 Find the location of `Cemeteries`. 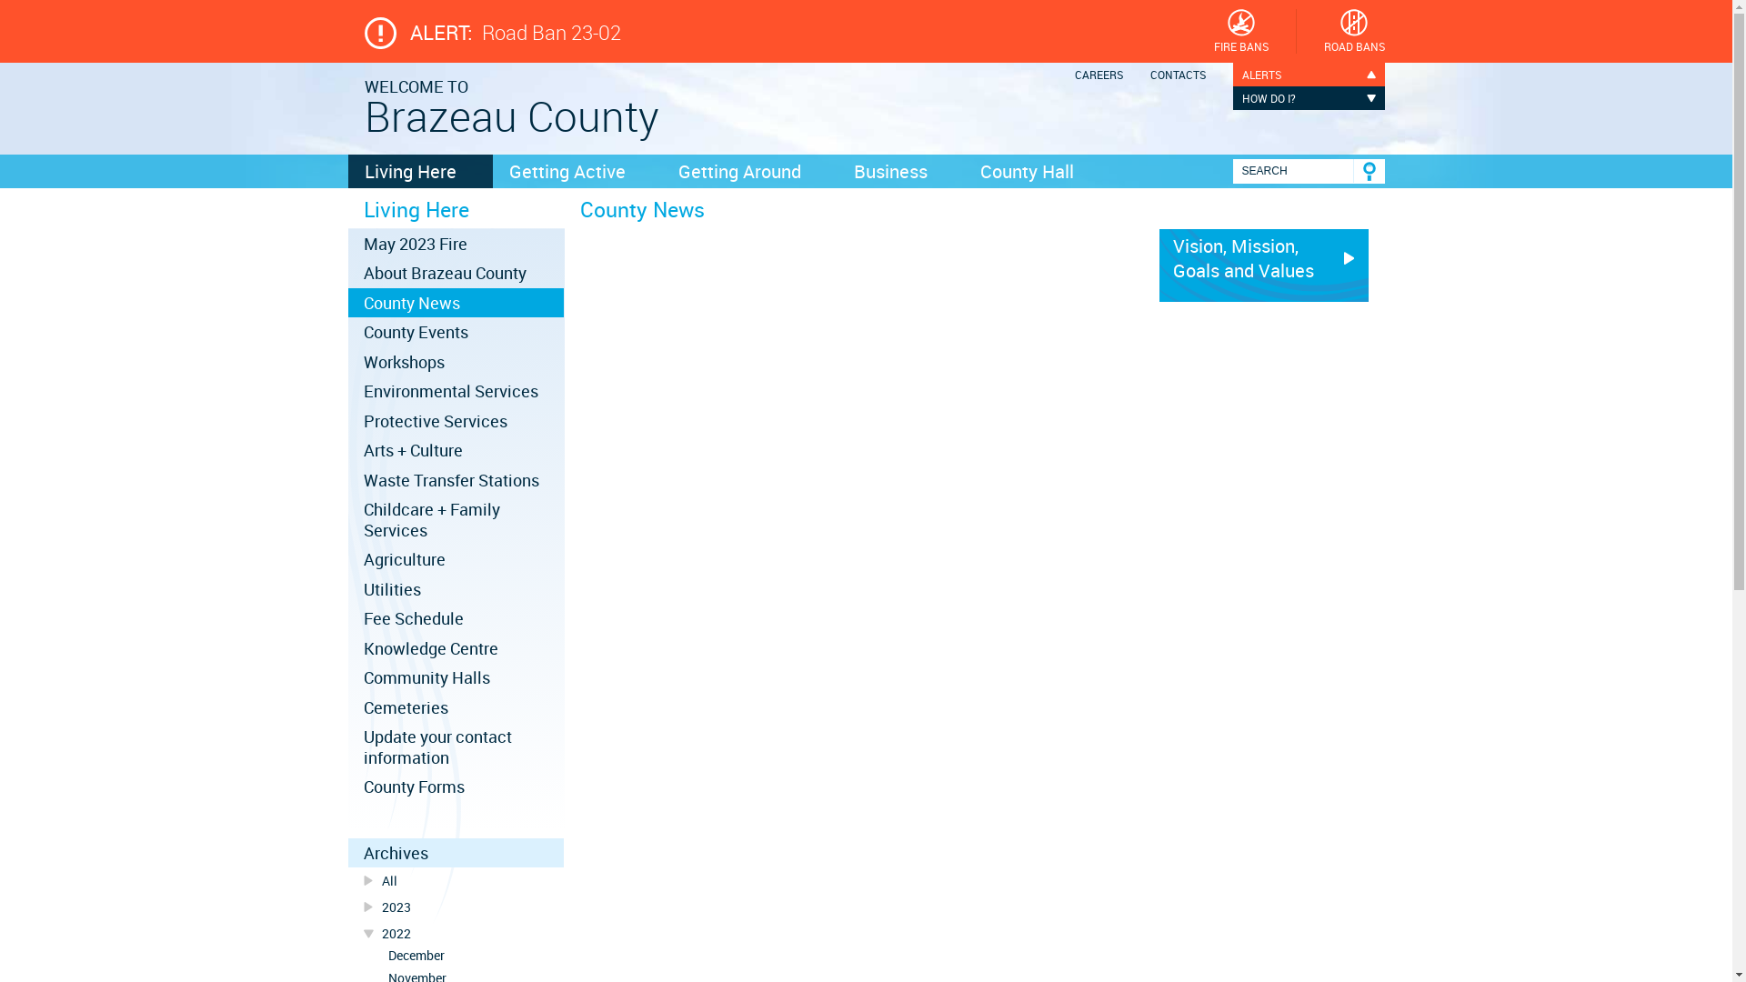

Cemeteries is located at coordinates (456, 707).